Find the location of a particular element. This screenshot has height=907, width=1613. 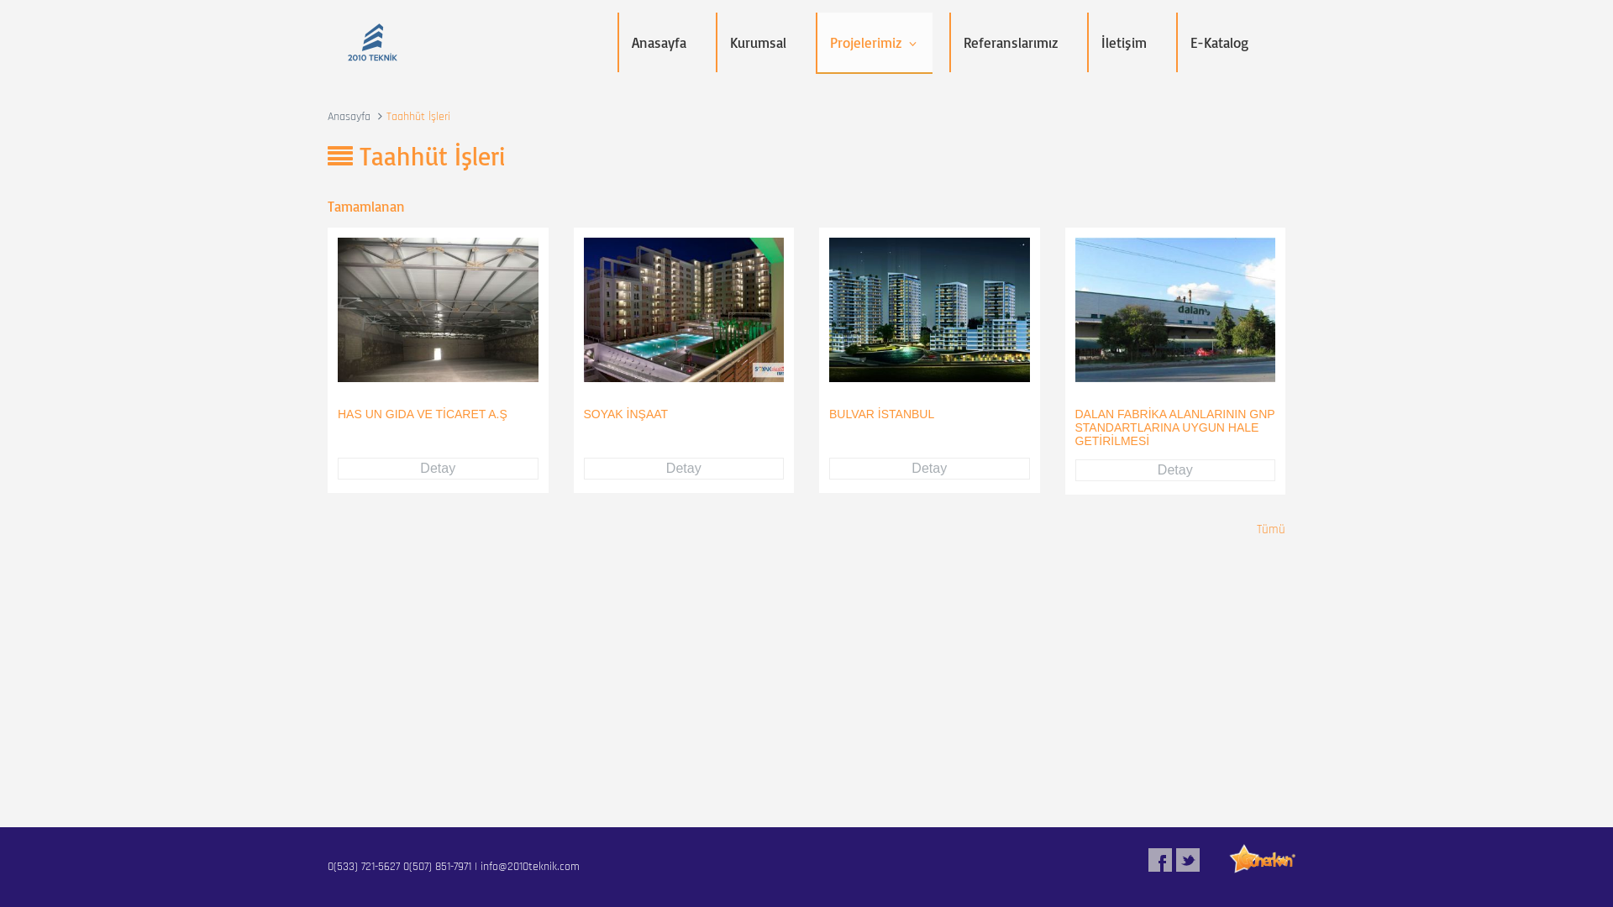

Detay is located at coordinates (684, 469).